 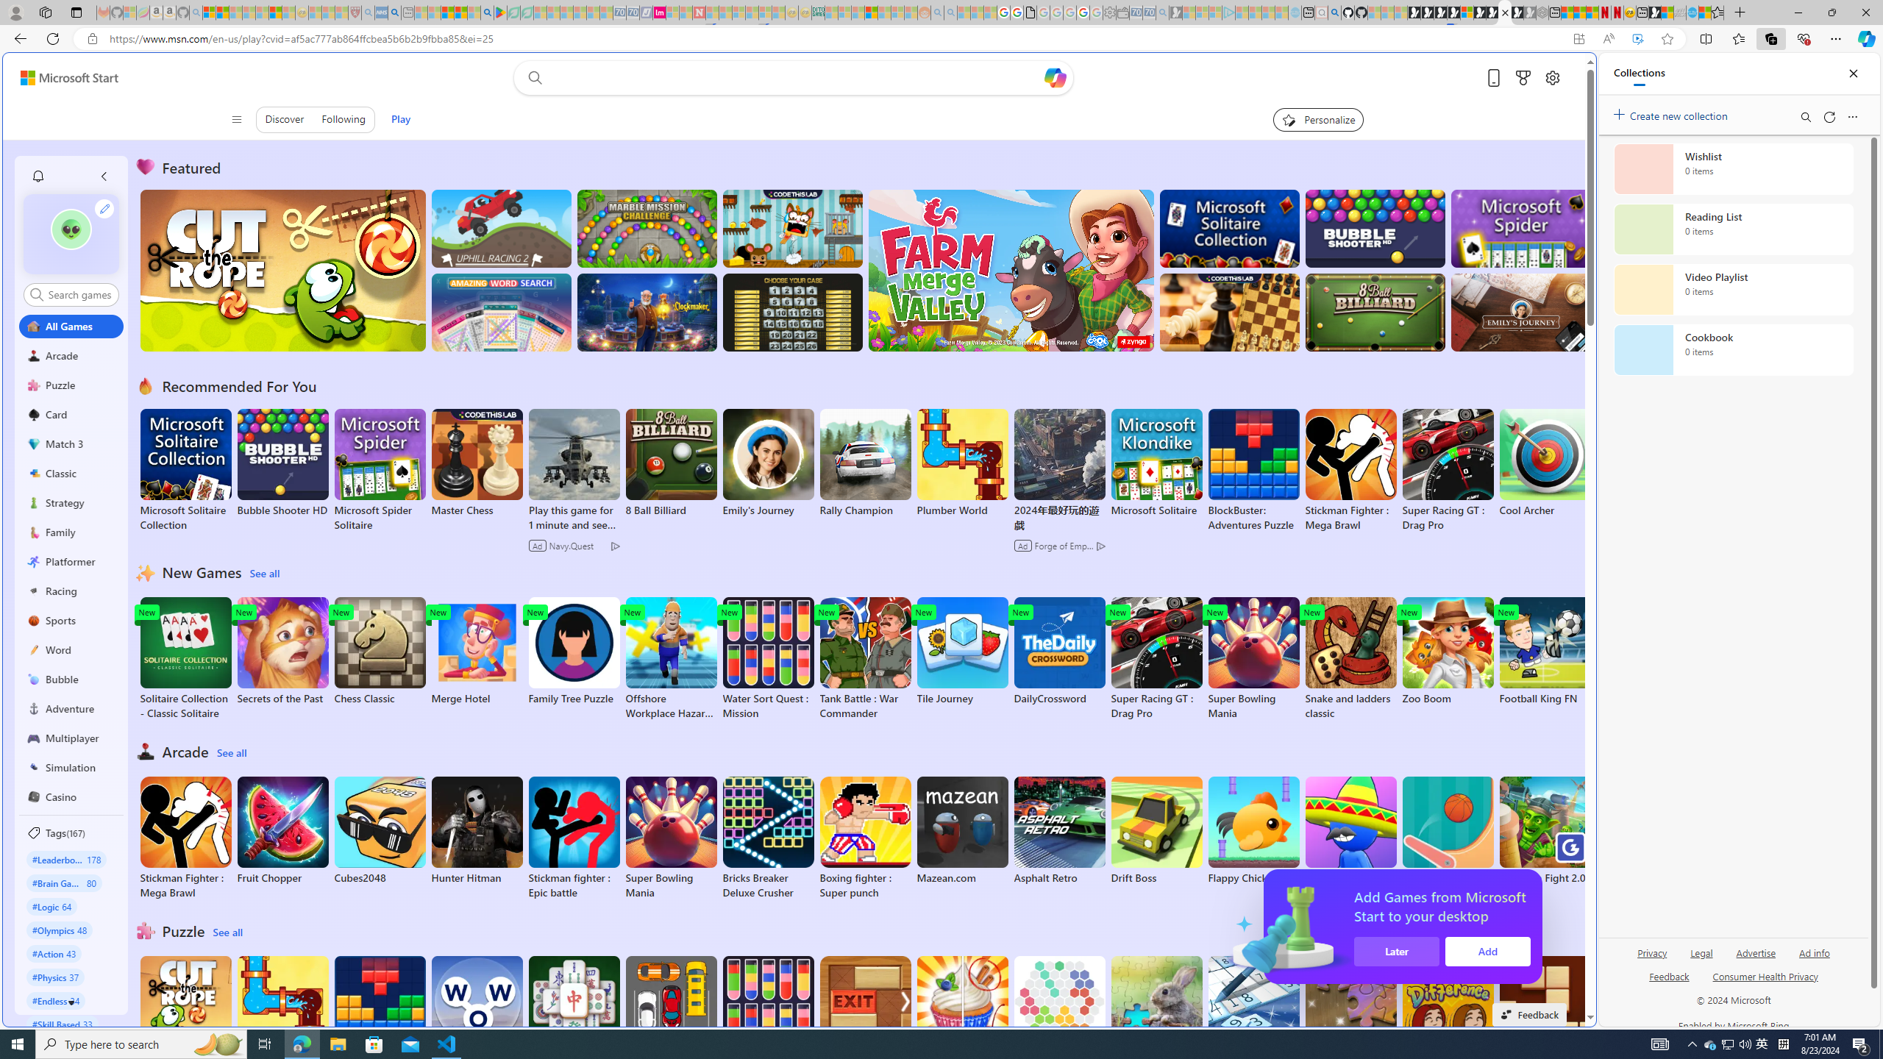 What do you see at coordinates (1350, 830) in the screenshot?
I see `Stickman Brawl` at bounding box center [1350, 830].